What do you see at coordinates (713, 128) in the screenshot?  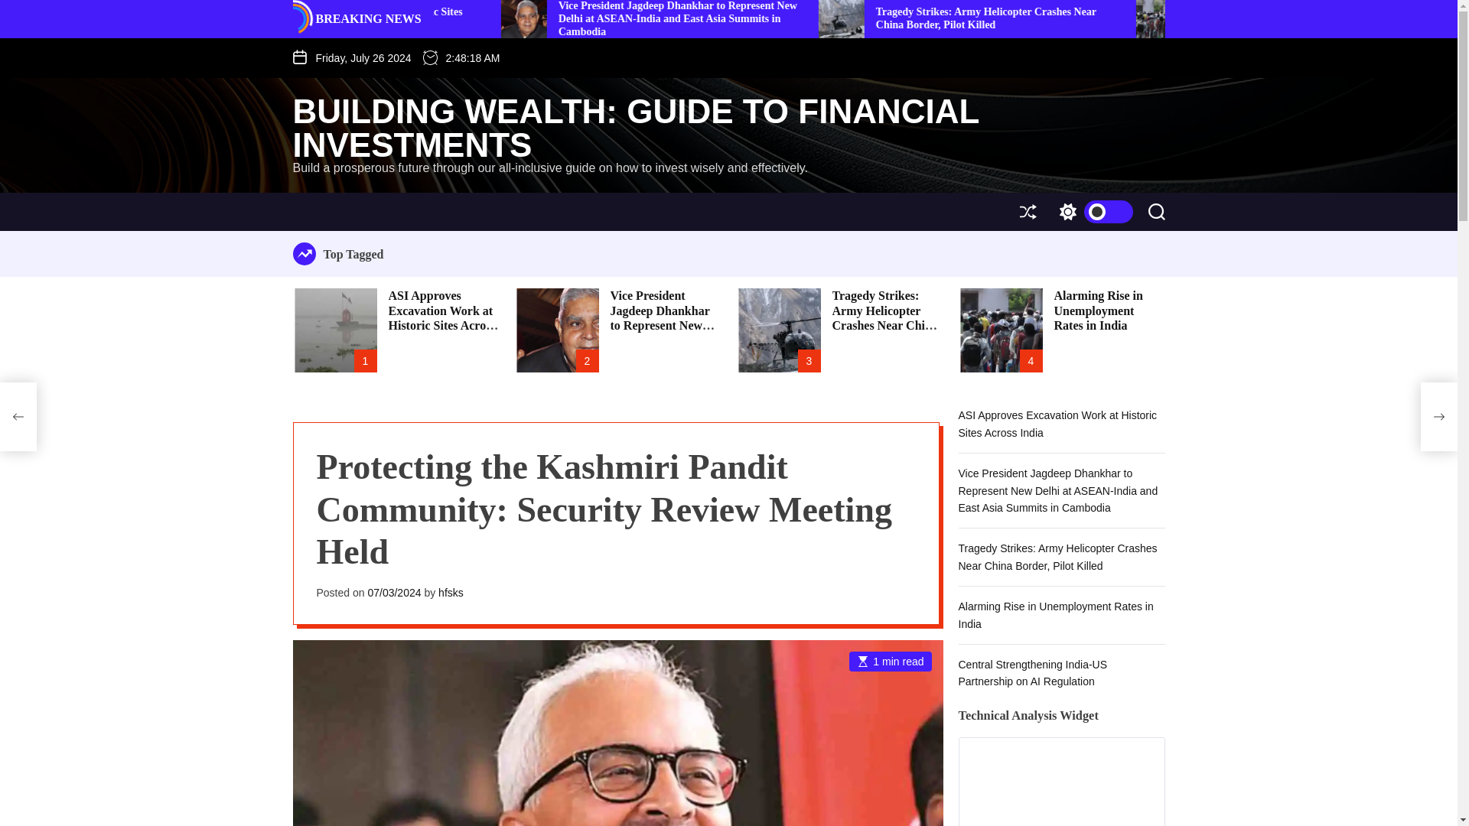 I see `BUILDING WEALTH: GUIDE TO FINANCIAL INVESTMENTS` at bounding box center [713, 128].